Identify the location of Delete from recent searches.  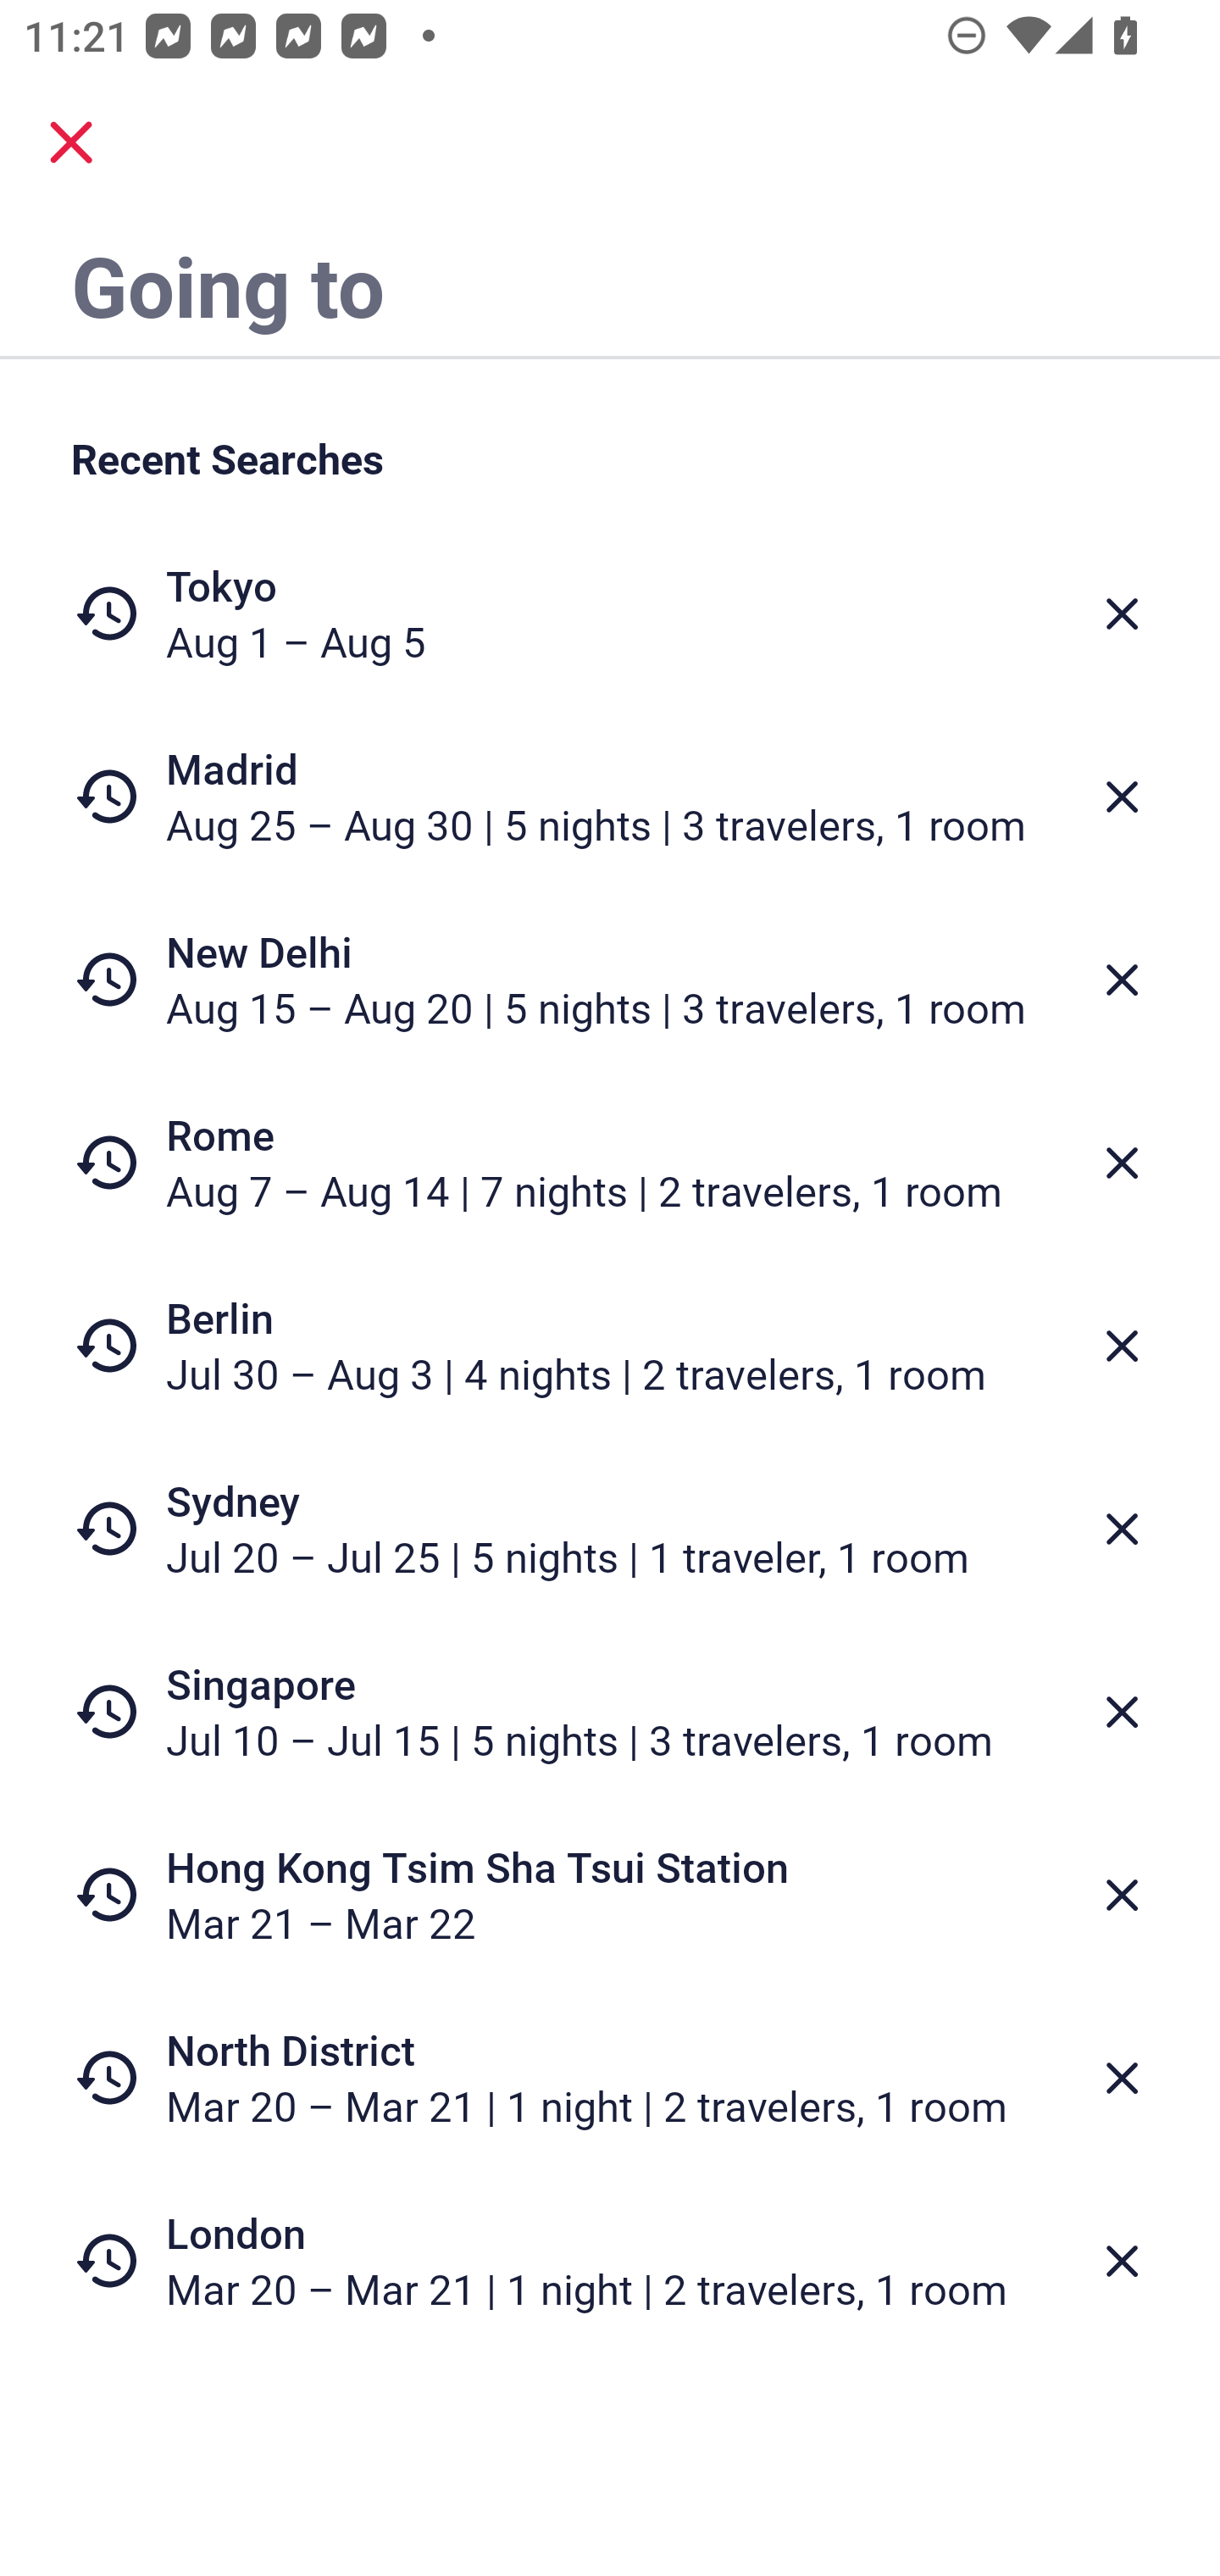
(1122, 797).